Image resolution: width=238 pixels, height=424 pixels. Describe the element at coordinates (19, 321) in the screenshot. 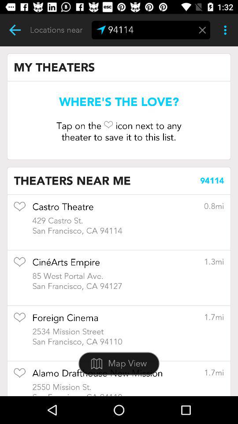

I see `add to favorites` at that location.